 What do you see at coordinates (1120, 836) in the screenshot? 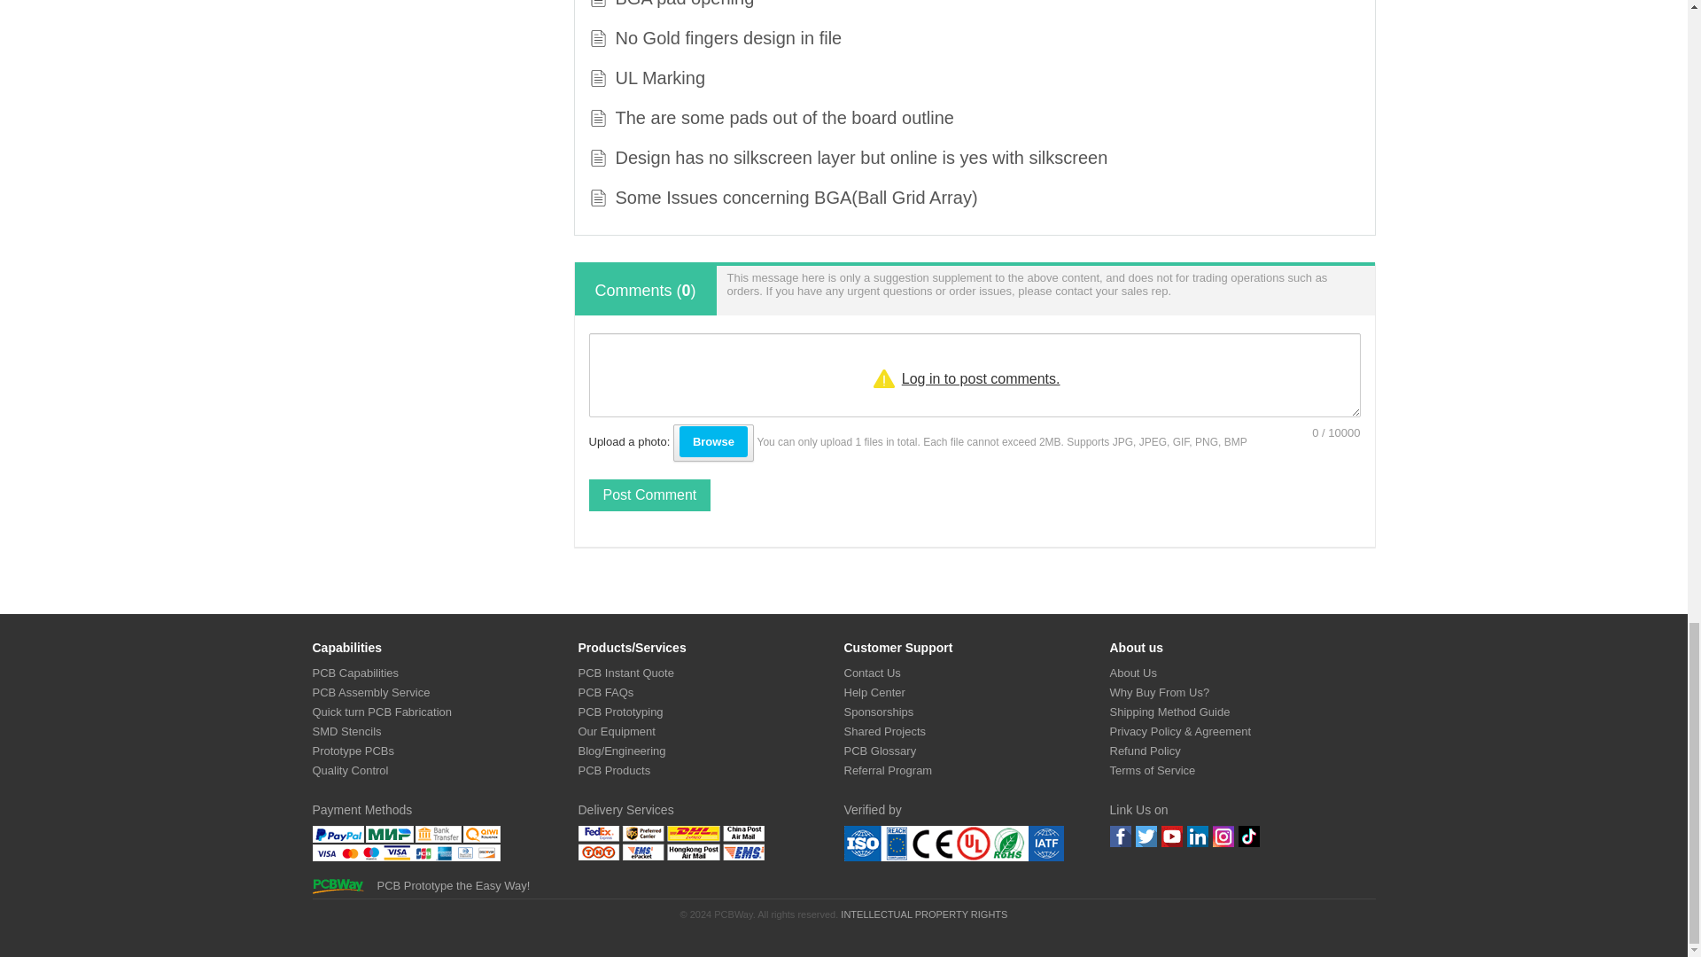
I see `Follow us on facebook` at bounding box center [1120, 836].